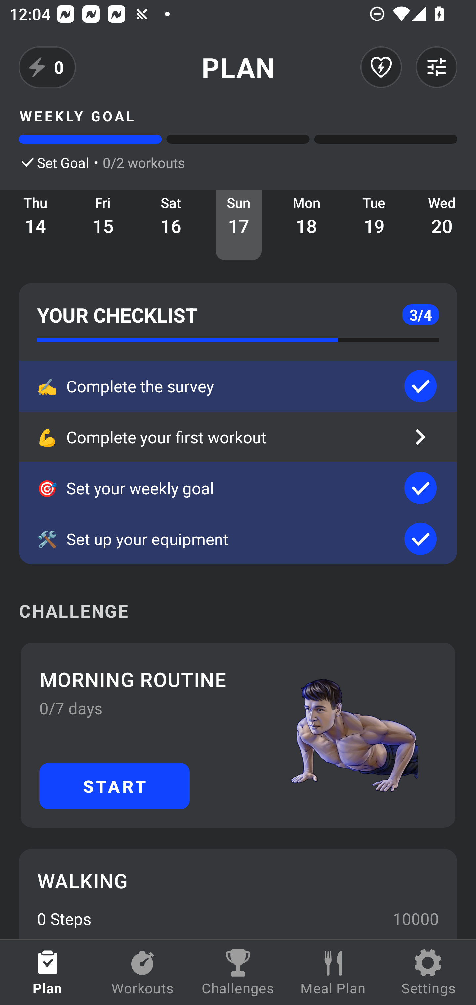 This screenshot has height=1005, width=476. I want to click on WALKING 0 Steps 10000, so click(238, 893).